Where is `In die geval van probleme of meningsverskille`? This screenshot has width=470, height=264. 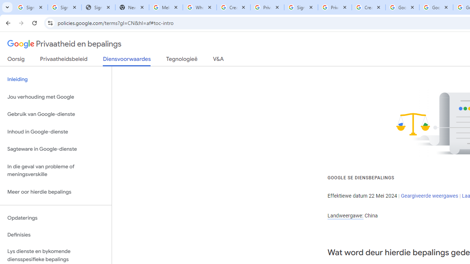 In die geval van probleme of meningsverskille is located at coordinates (56, 170).